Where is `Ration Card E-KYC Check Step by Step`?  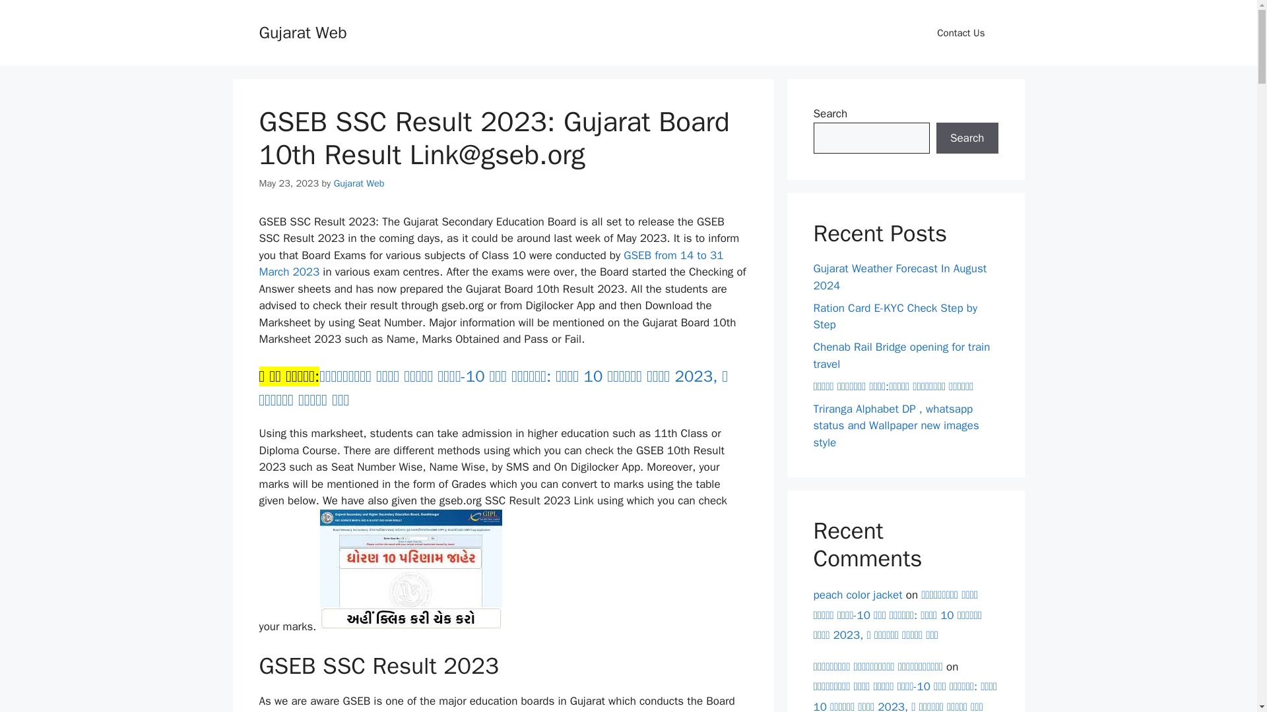 Ration Card E-KYC Check Step by Step is located at coordinates (895, 316).